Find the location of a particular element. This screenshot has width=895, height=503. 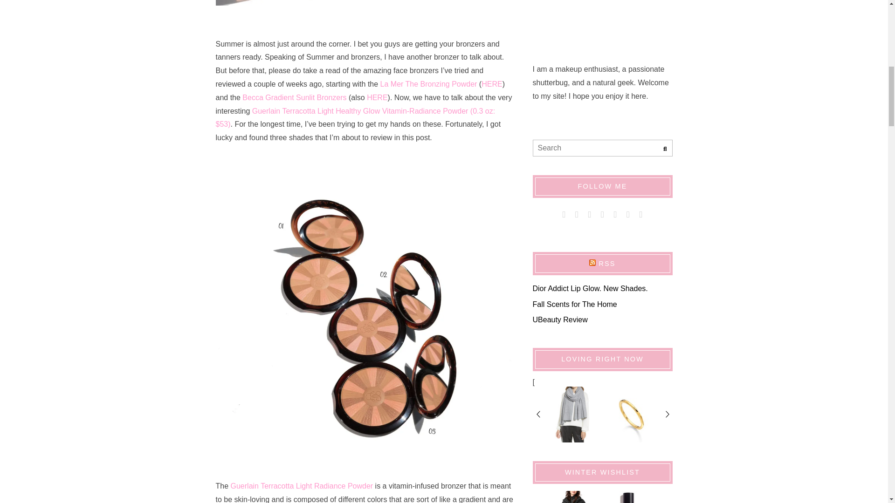

Advertisement is located at coordinates (602, 24).